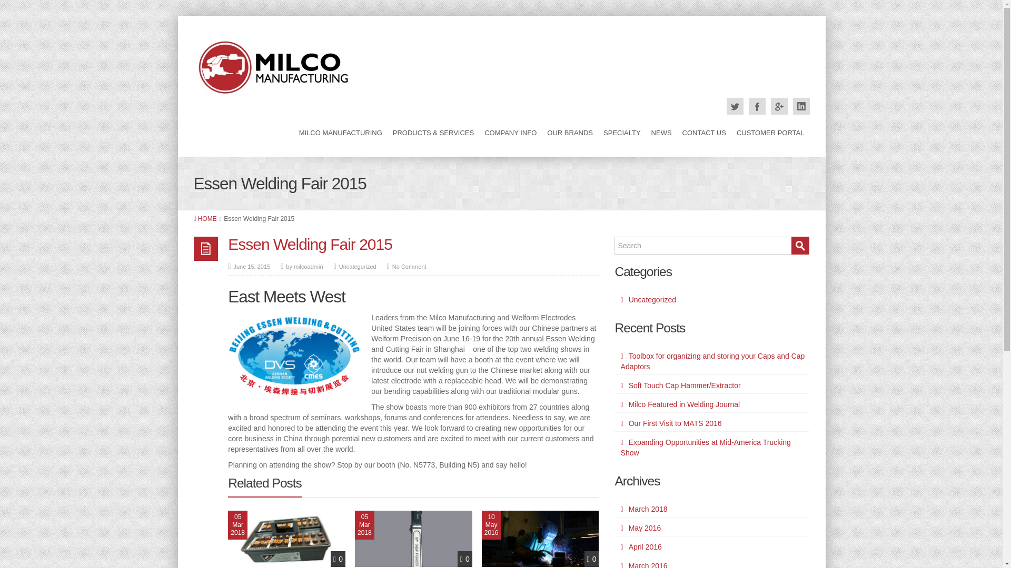 The width and height of the screenshot is (1011, 568). What do you see at coordinates (735, 106) in the screenshot?
I see `Twitter` at bounding box center [735, 106].